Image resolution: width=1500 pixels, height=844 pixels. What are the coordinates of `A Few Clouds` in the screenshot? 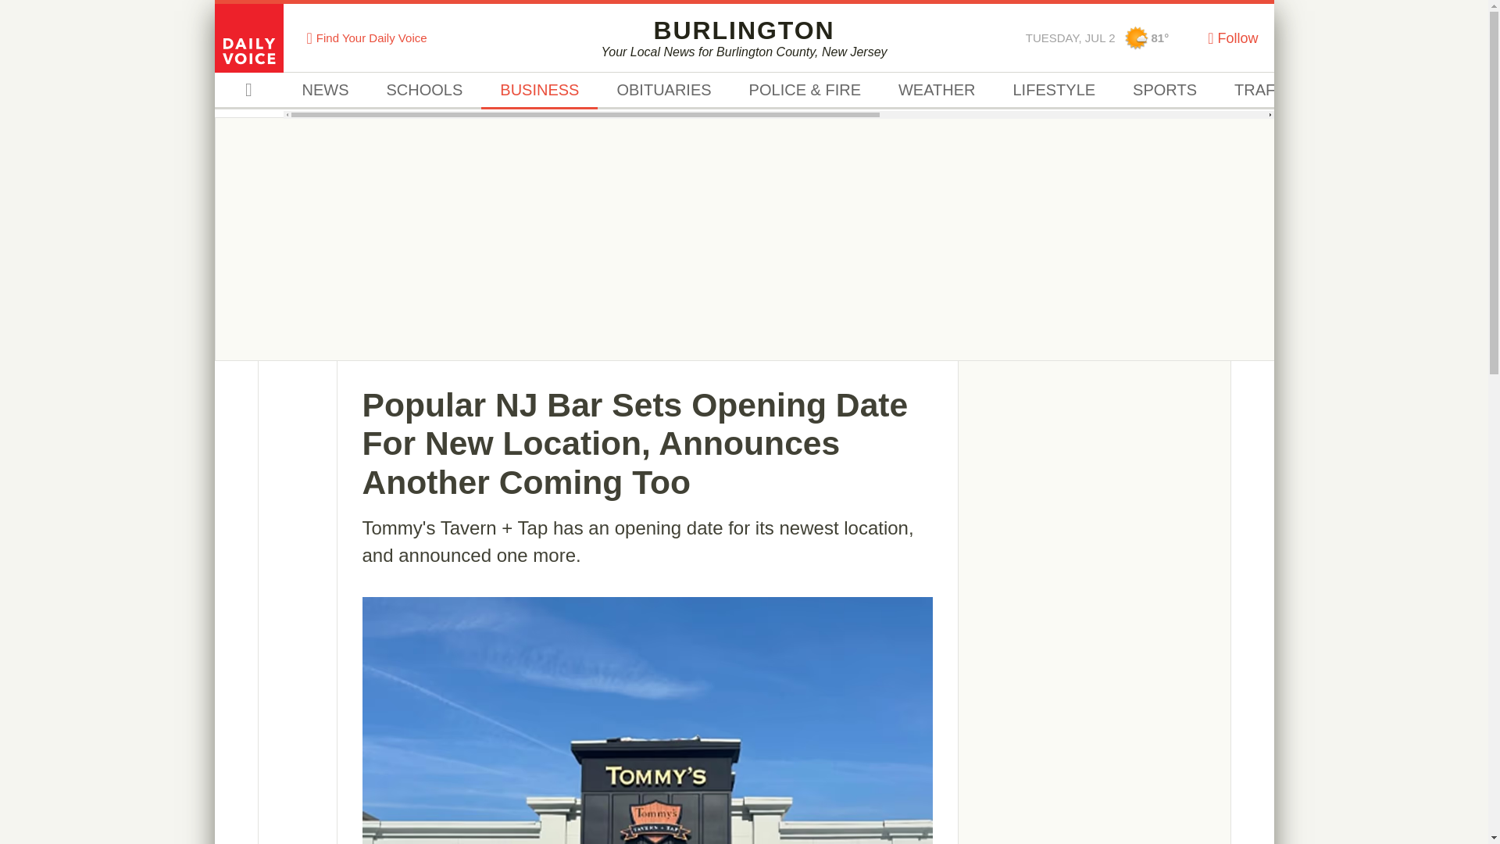 It's located at (1136, 38).